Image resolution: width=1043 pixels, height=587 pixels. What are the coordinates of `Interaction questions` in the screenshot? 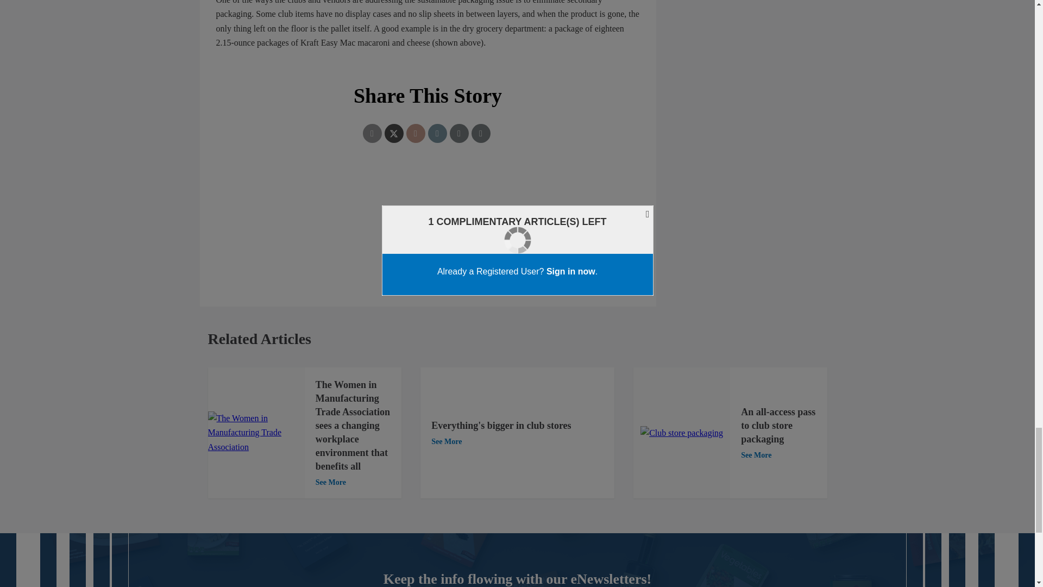 It's located at (428, 223).